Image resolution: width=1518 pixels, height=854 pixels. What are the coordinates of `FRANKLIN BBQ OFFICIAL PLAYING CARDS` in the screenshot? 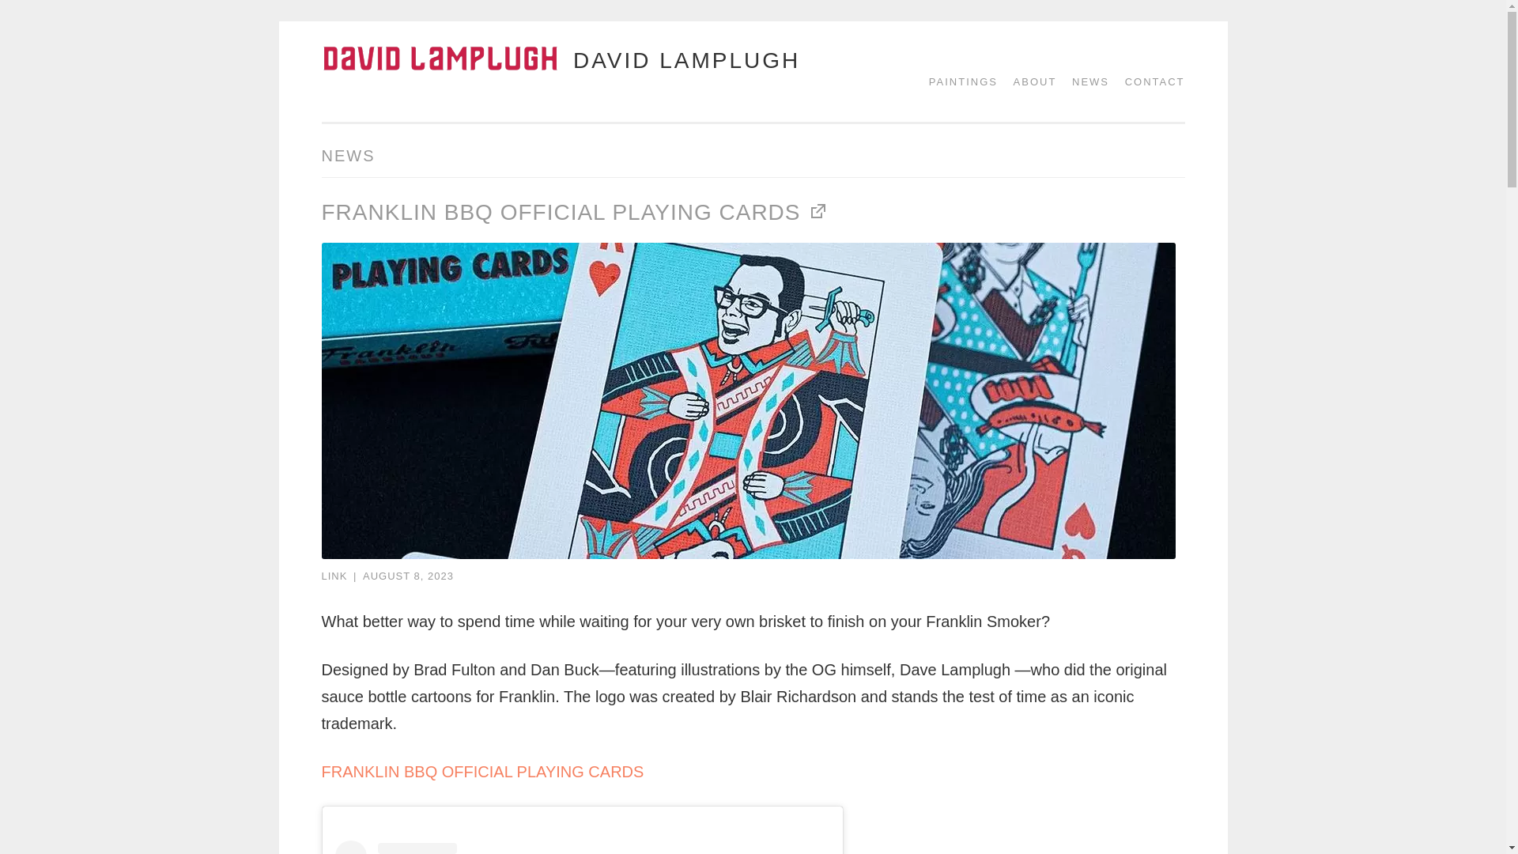 It's located at (482, 772).